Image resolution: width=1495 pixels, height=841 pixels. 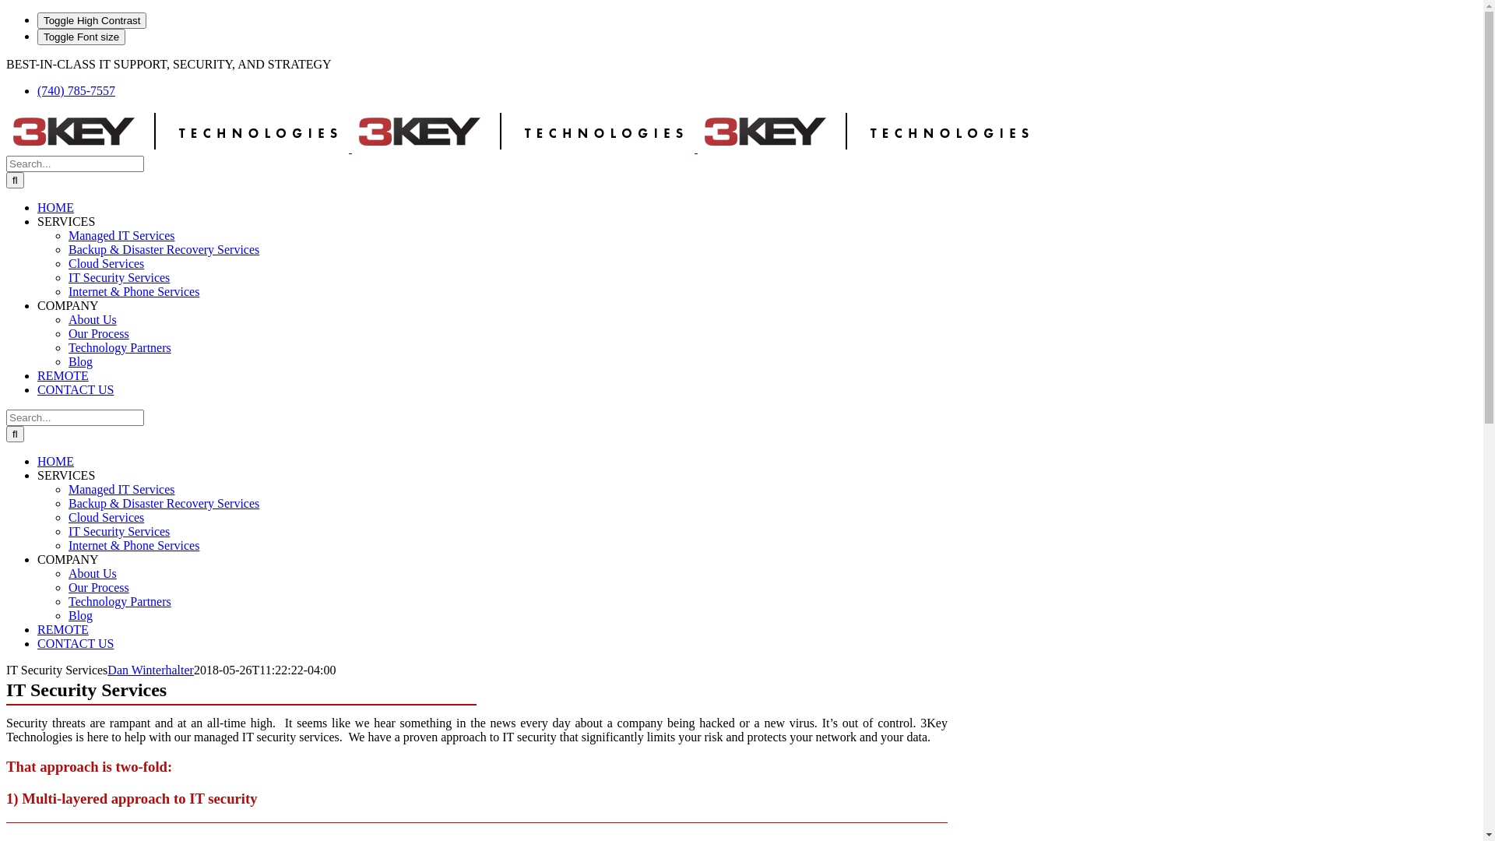 I want to click on Cloud Services, so click(x=106, y=517).